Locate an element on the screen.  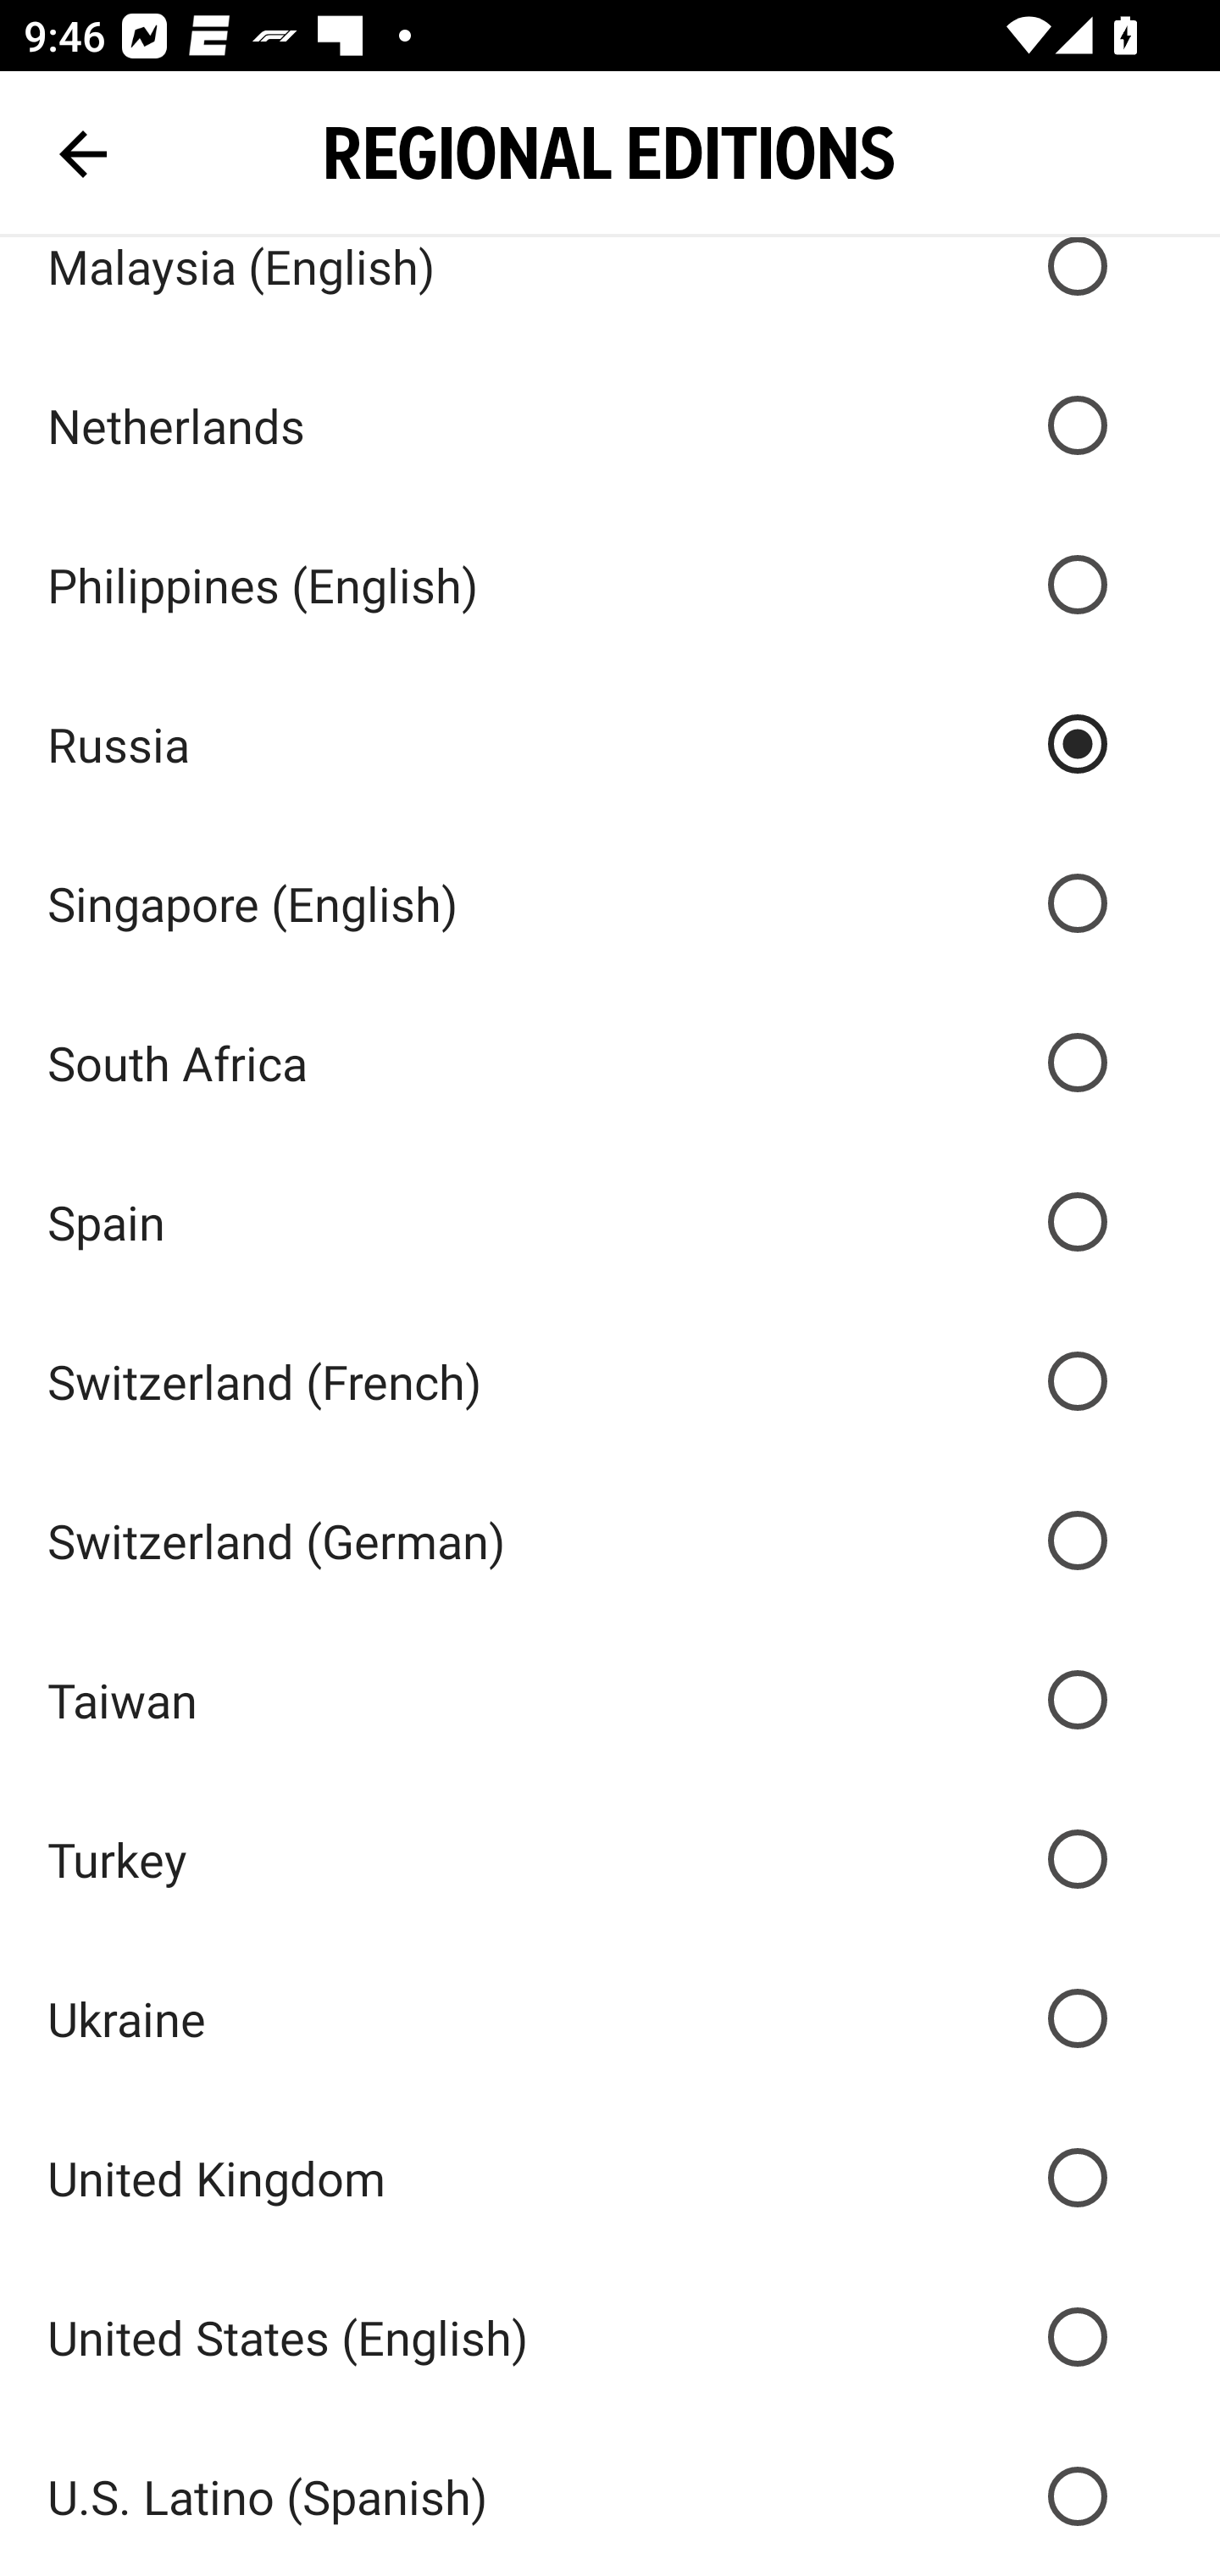
South Africa is located at coordinates (610, 1063).